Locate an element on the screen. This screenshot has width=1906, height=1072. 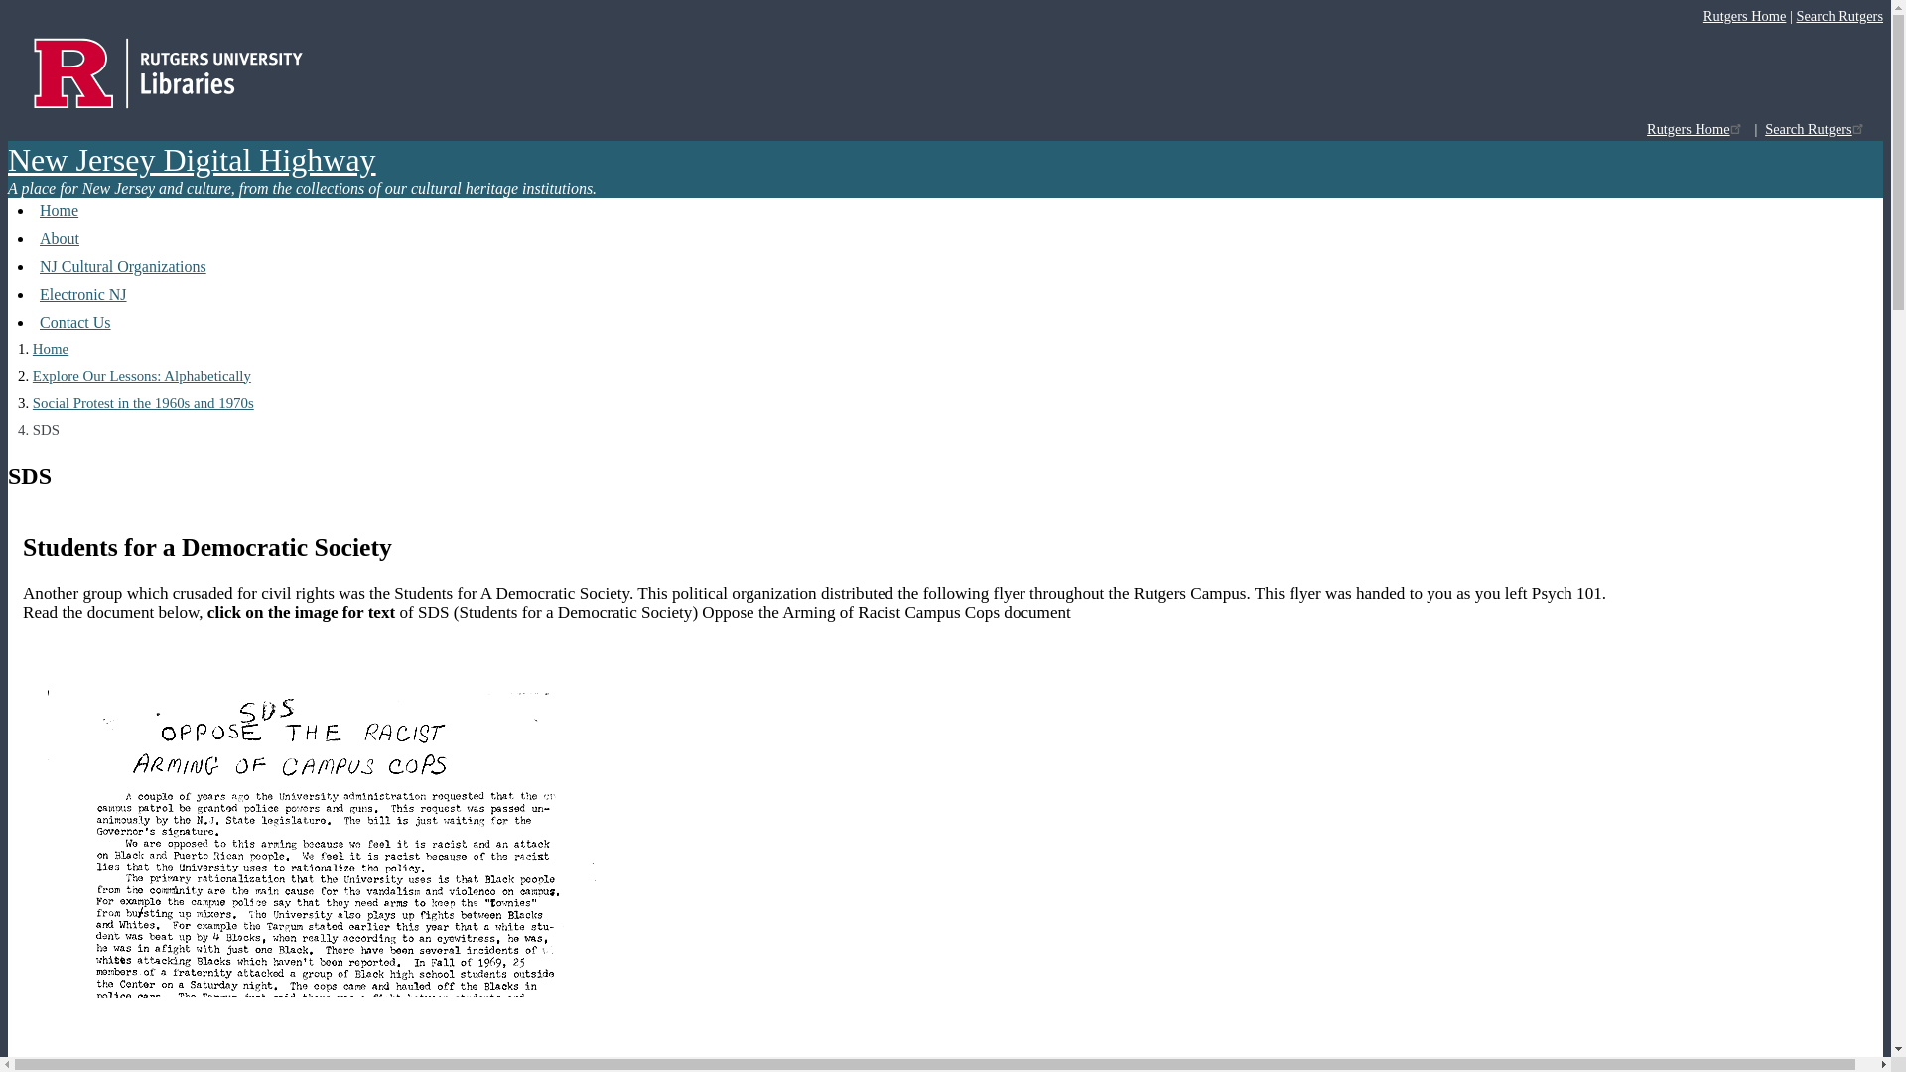
Contact Us is located at coordinates (75, 322).